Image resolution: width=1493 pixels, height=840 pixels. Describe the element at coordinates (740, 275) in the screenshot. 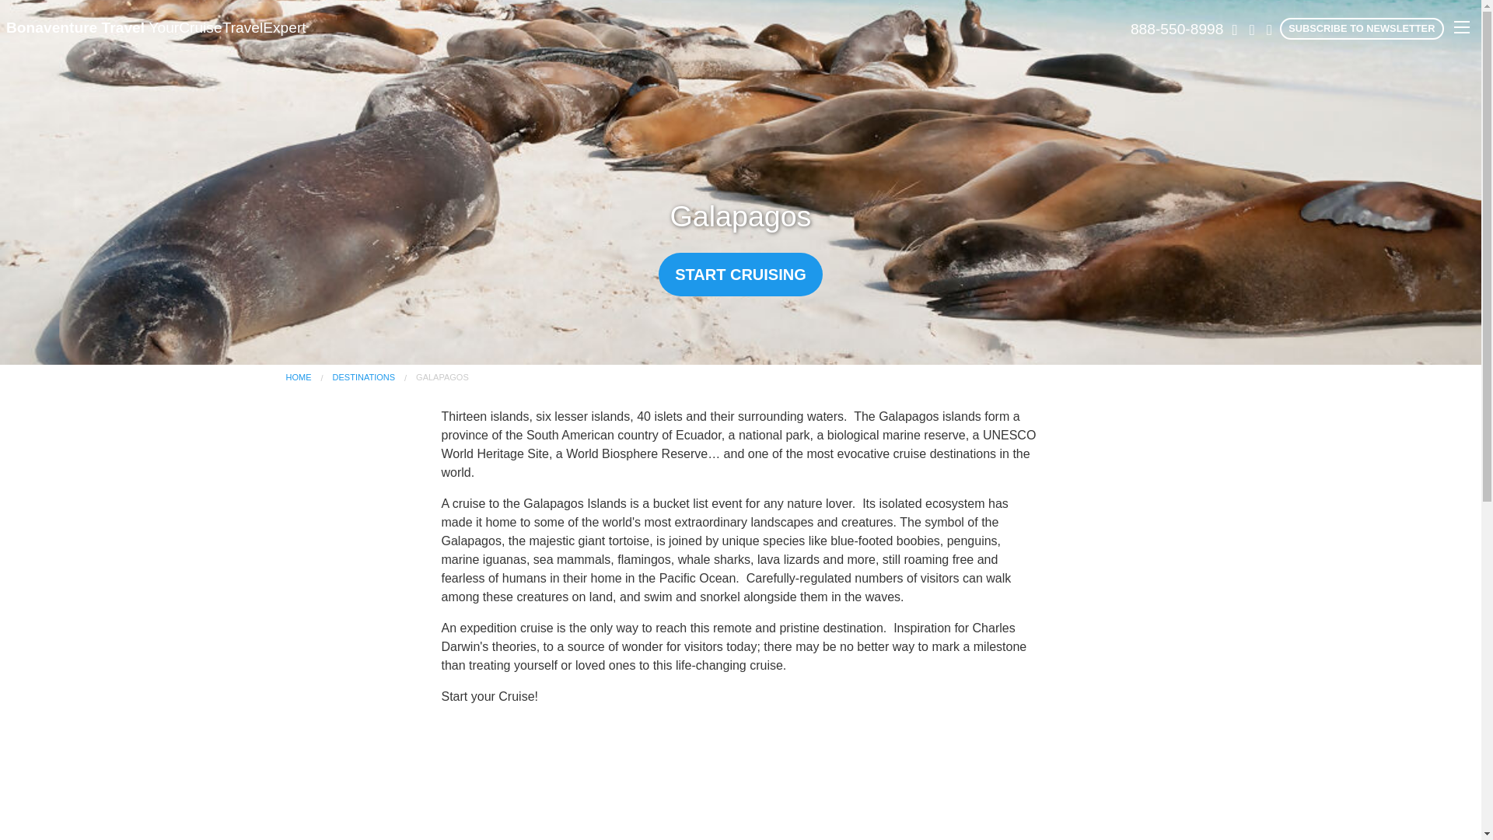

I see `START CRUISING` at that location.